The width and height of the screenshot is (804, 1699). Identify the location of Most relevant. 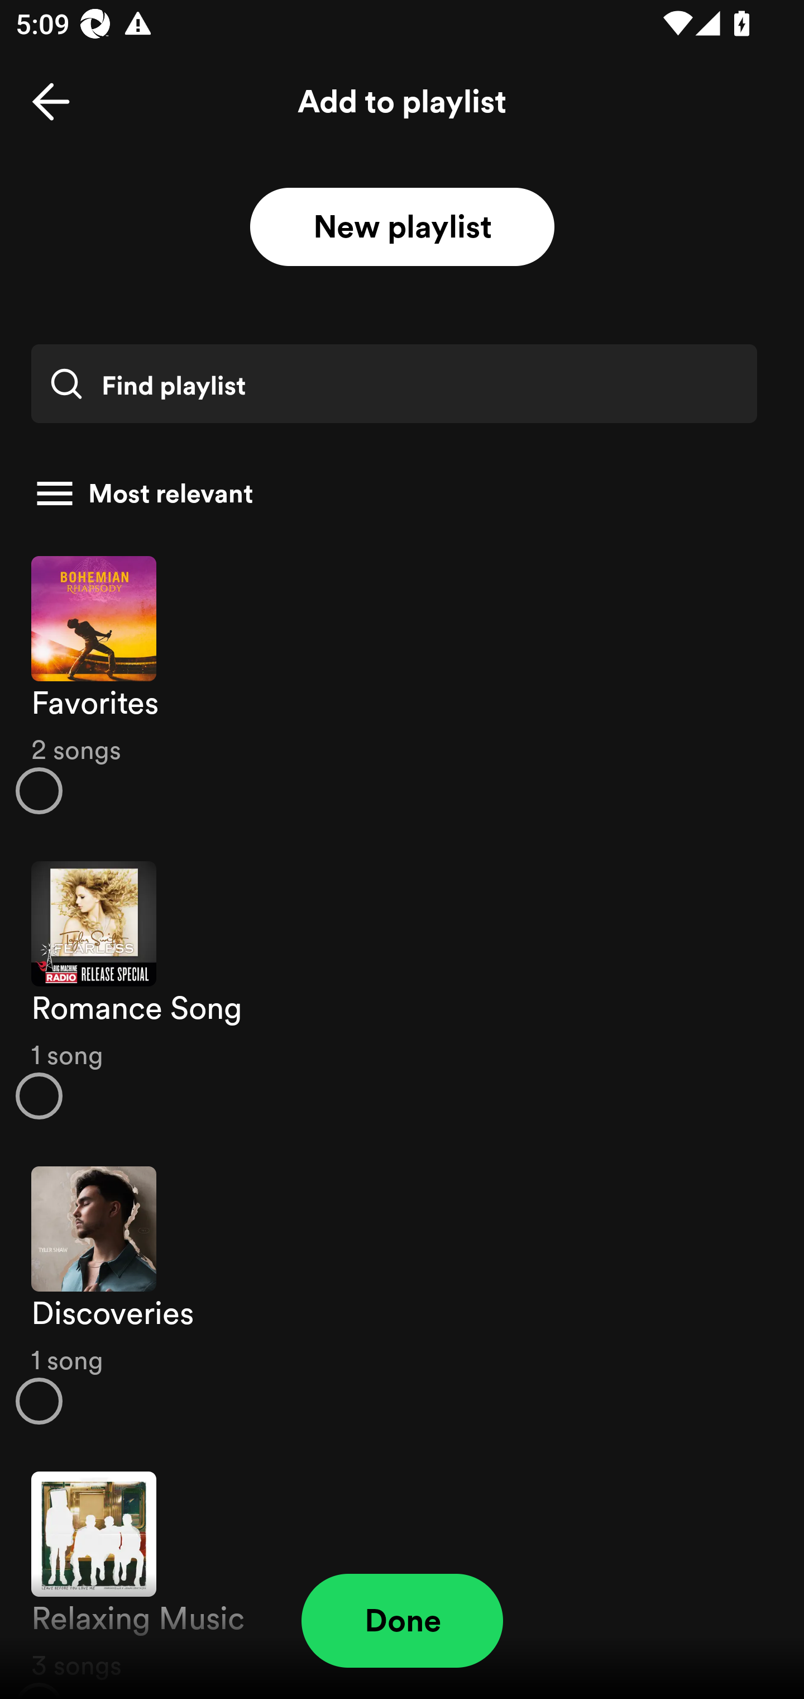
(394, 493).